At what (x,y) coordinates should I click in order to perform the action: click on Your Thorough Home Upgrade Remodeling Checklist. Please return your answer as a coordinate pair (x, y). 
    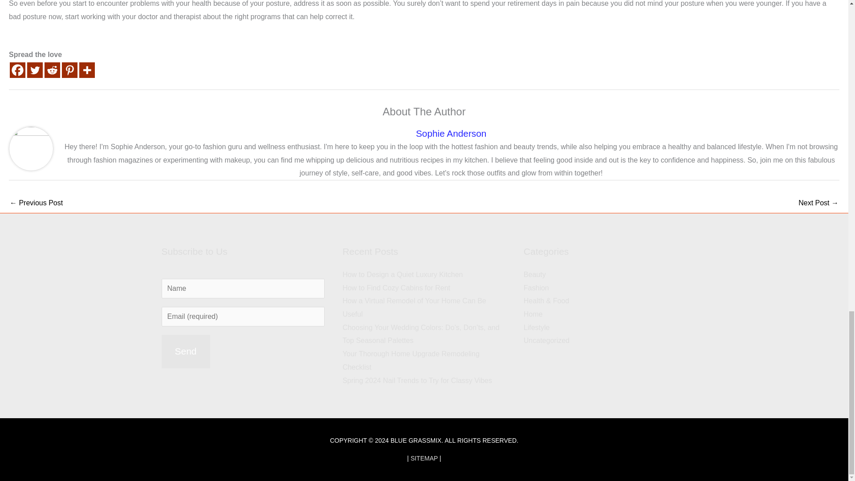
    Looking at the image, I should click on (411, 360).